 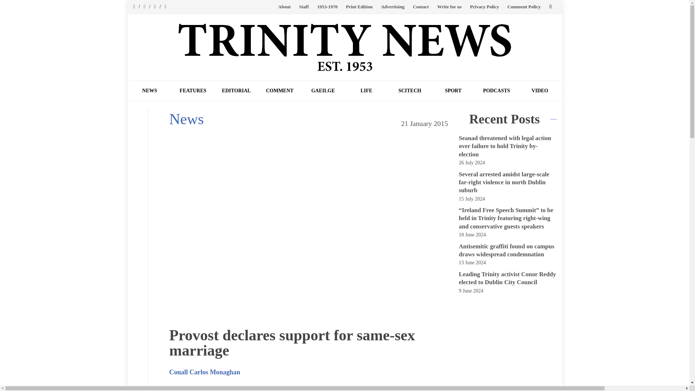 I want to click on NEWS, so click(x=150, y=91).